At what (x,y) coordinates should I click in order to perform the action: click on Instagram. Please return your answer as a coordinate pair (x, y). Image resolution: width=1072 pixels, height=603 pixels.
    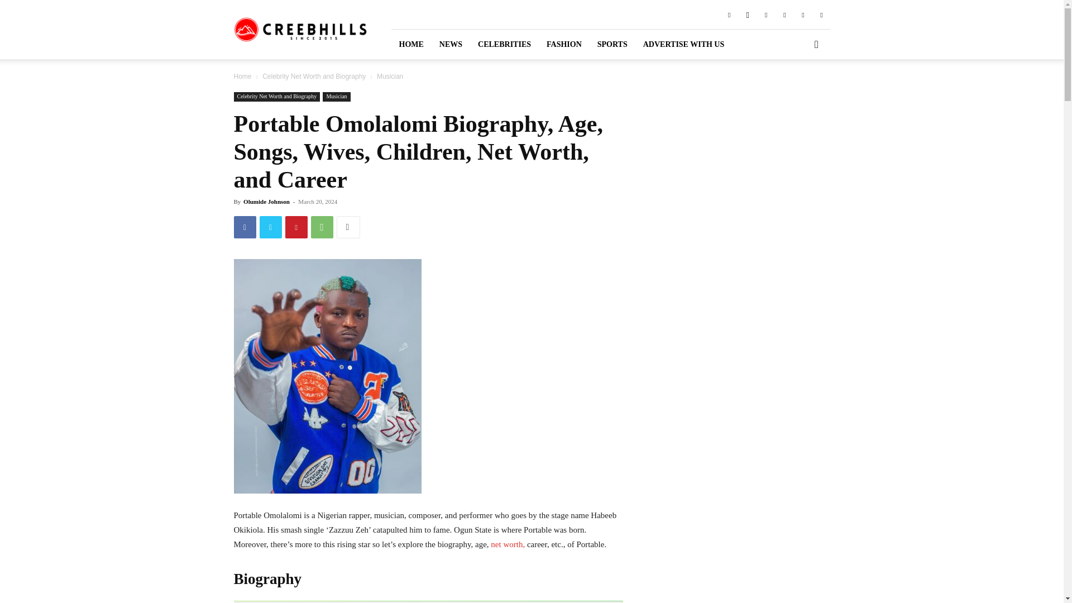
    Looking at the image, I should click on (747, 14).